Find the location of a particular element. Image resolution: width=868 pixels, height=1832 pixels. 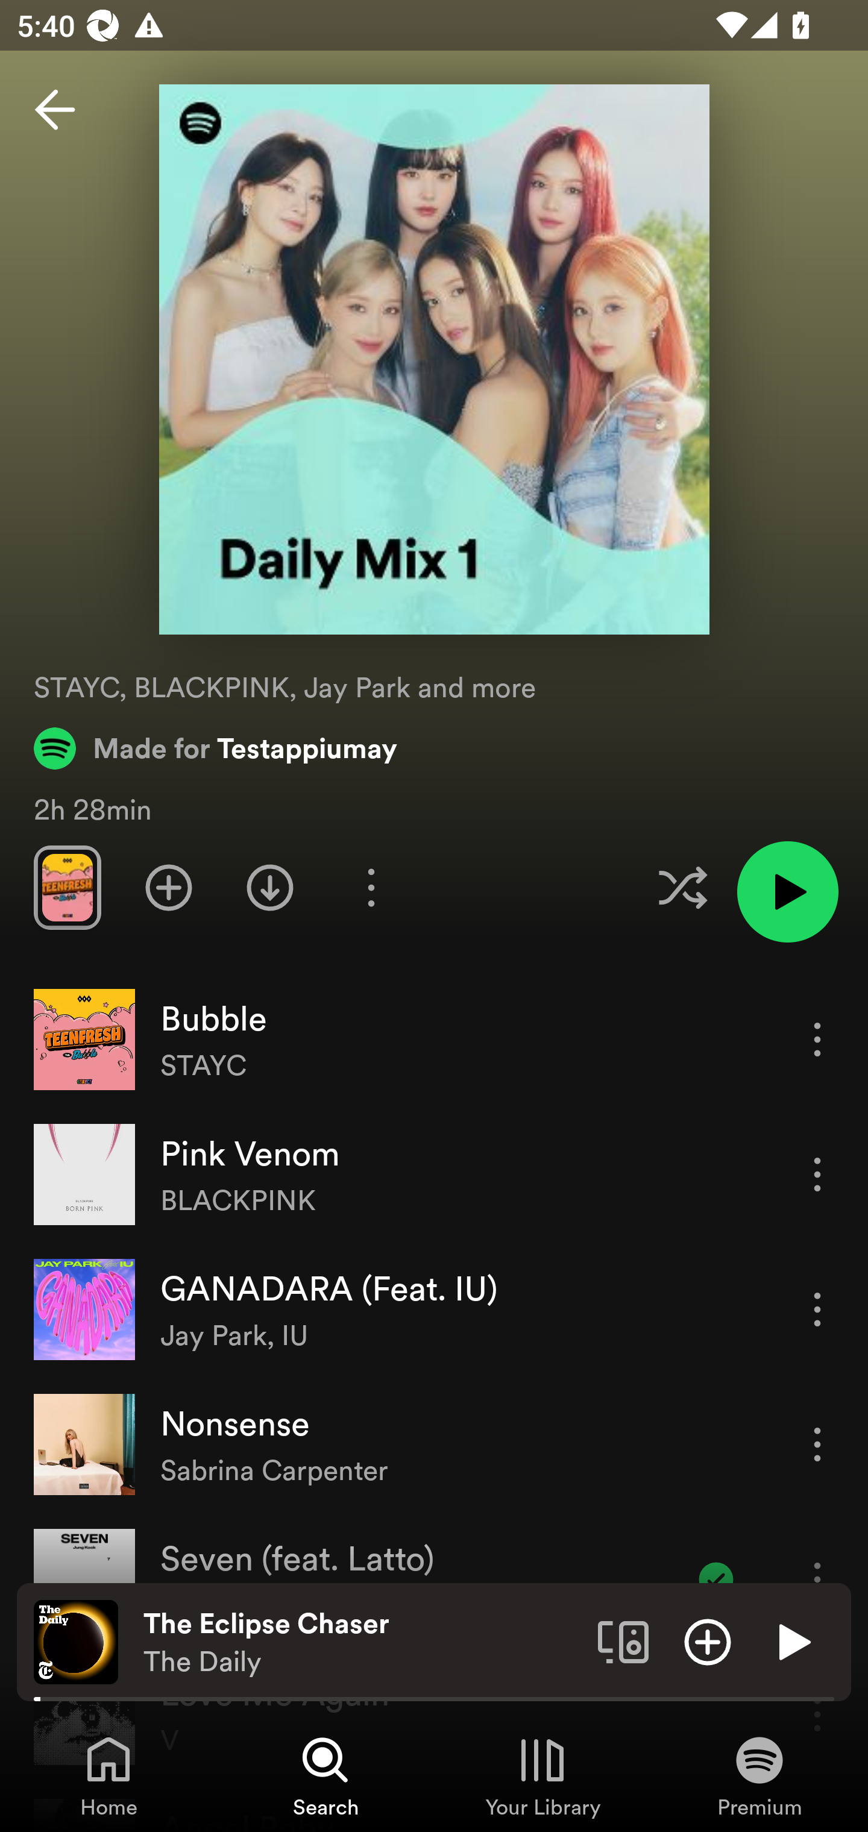

Add item is located at coordinates (708, 1641).